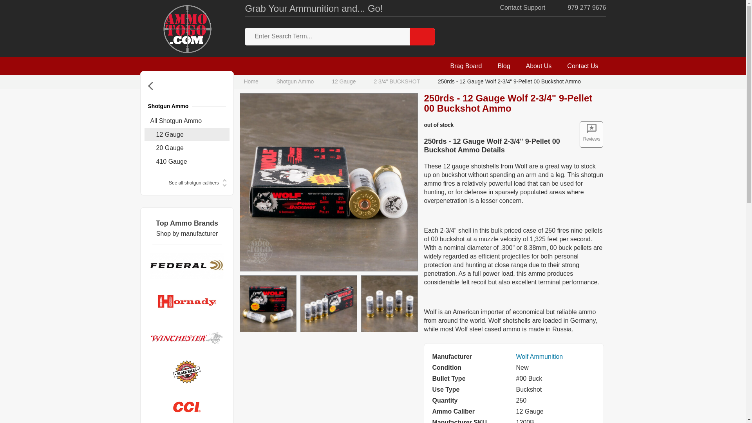  What do you see at coordinates (583, 66) in the screenshot?
I see `Contact Us` at bounding box center [583, 66].